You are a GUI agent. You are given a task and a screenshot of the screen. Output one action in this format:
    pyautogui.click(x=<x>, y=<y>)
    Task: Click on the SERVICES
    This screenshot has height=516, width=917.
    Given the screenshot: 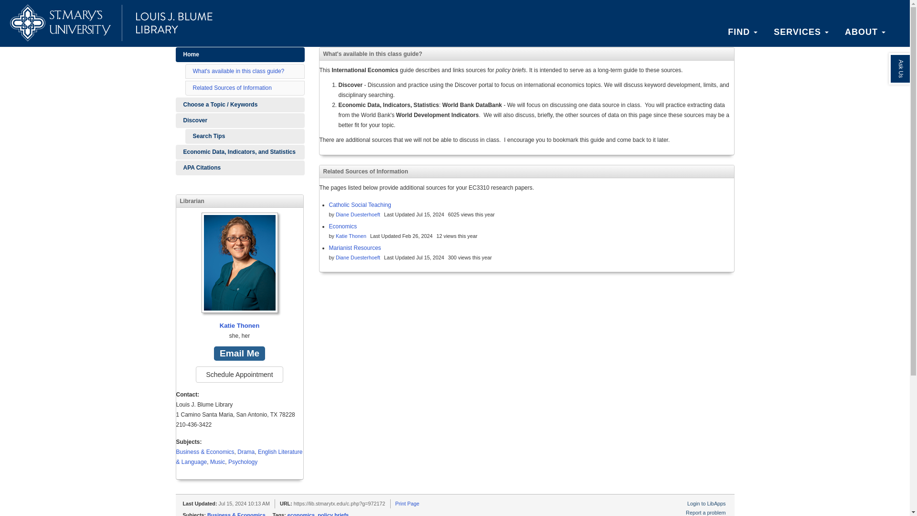 What is the action you would take?
    pyautogui.click(x=801, y=32)
    